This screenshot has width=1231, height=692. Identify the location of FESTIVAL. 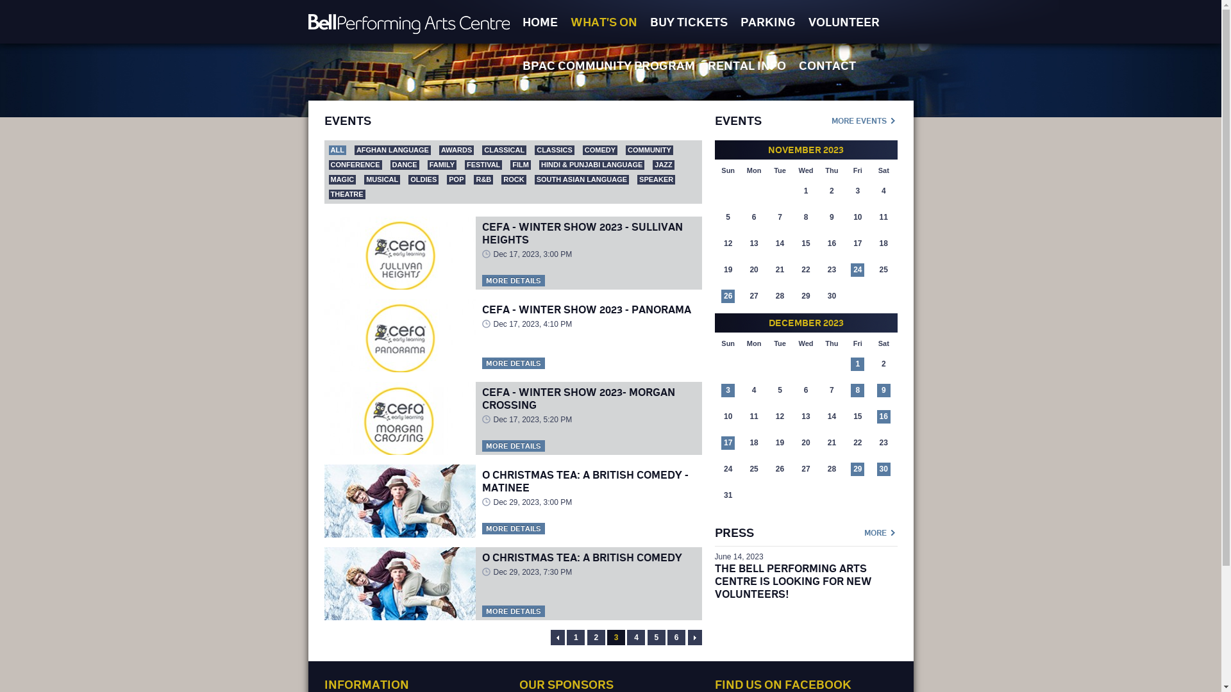
(483, 165).